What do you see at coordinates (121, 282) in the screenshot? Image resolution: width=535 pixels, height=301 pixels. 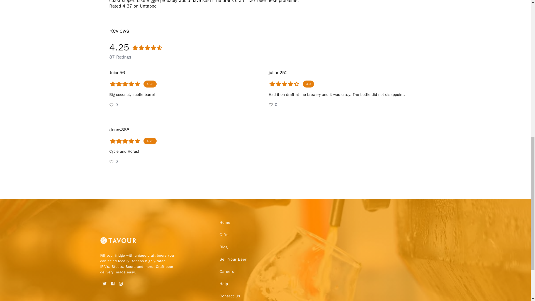 I see `Instagram` at bounding box center [121, 282].